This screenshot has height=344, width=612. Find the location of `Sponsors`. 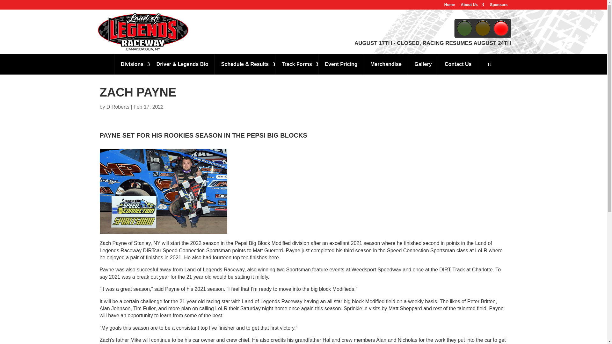

Sponsors is located at coordinates (499, 6).